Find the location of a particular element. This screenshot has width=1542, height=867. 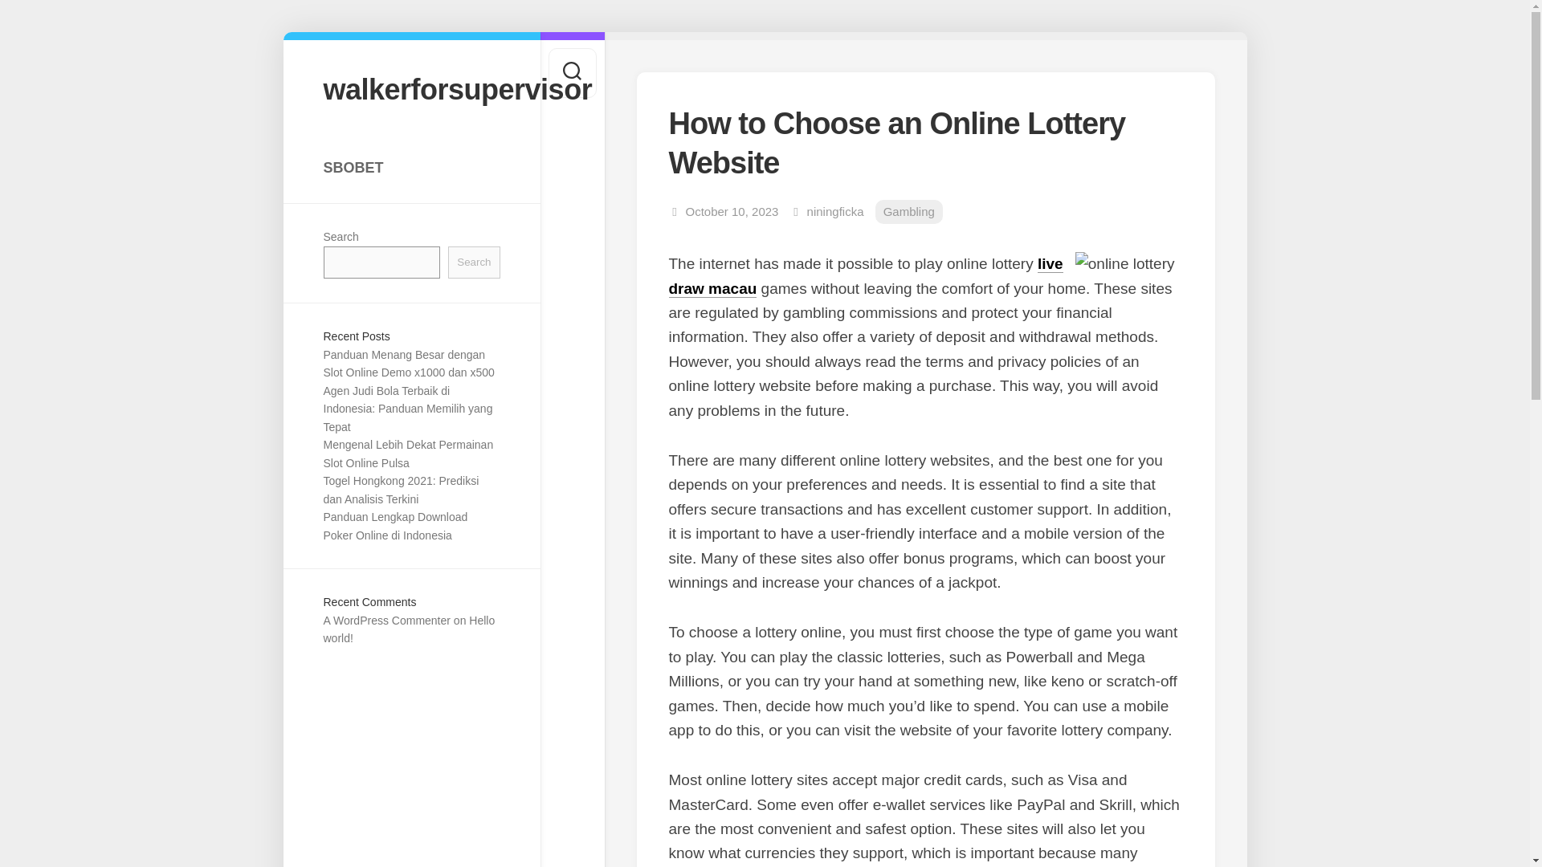

Panduan Lengkap Download Poker Online di Indonesia is located at coordinates (394, 527).